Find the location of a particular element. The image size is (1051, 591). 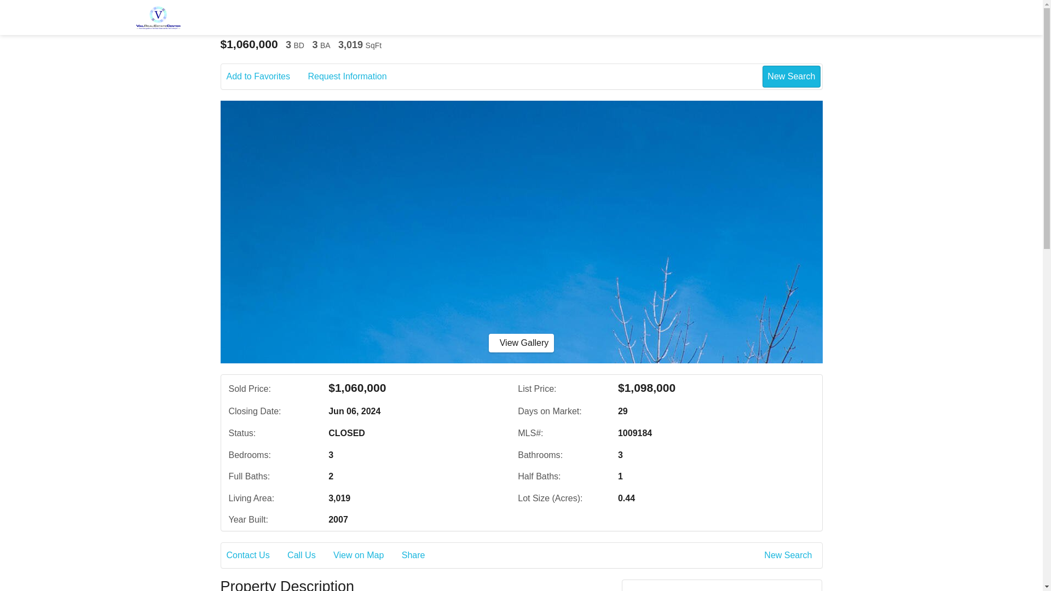

New Search is located at coordinates (791, 76).